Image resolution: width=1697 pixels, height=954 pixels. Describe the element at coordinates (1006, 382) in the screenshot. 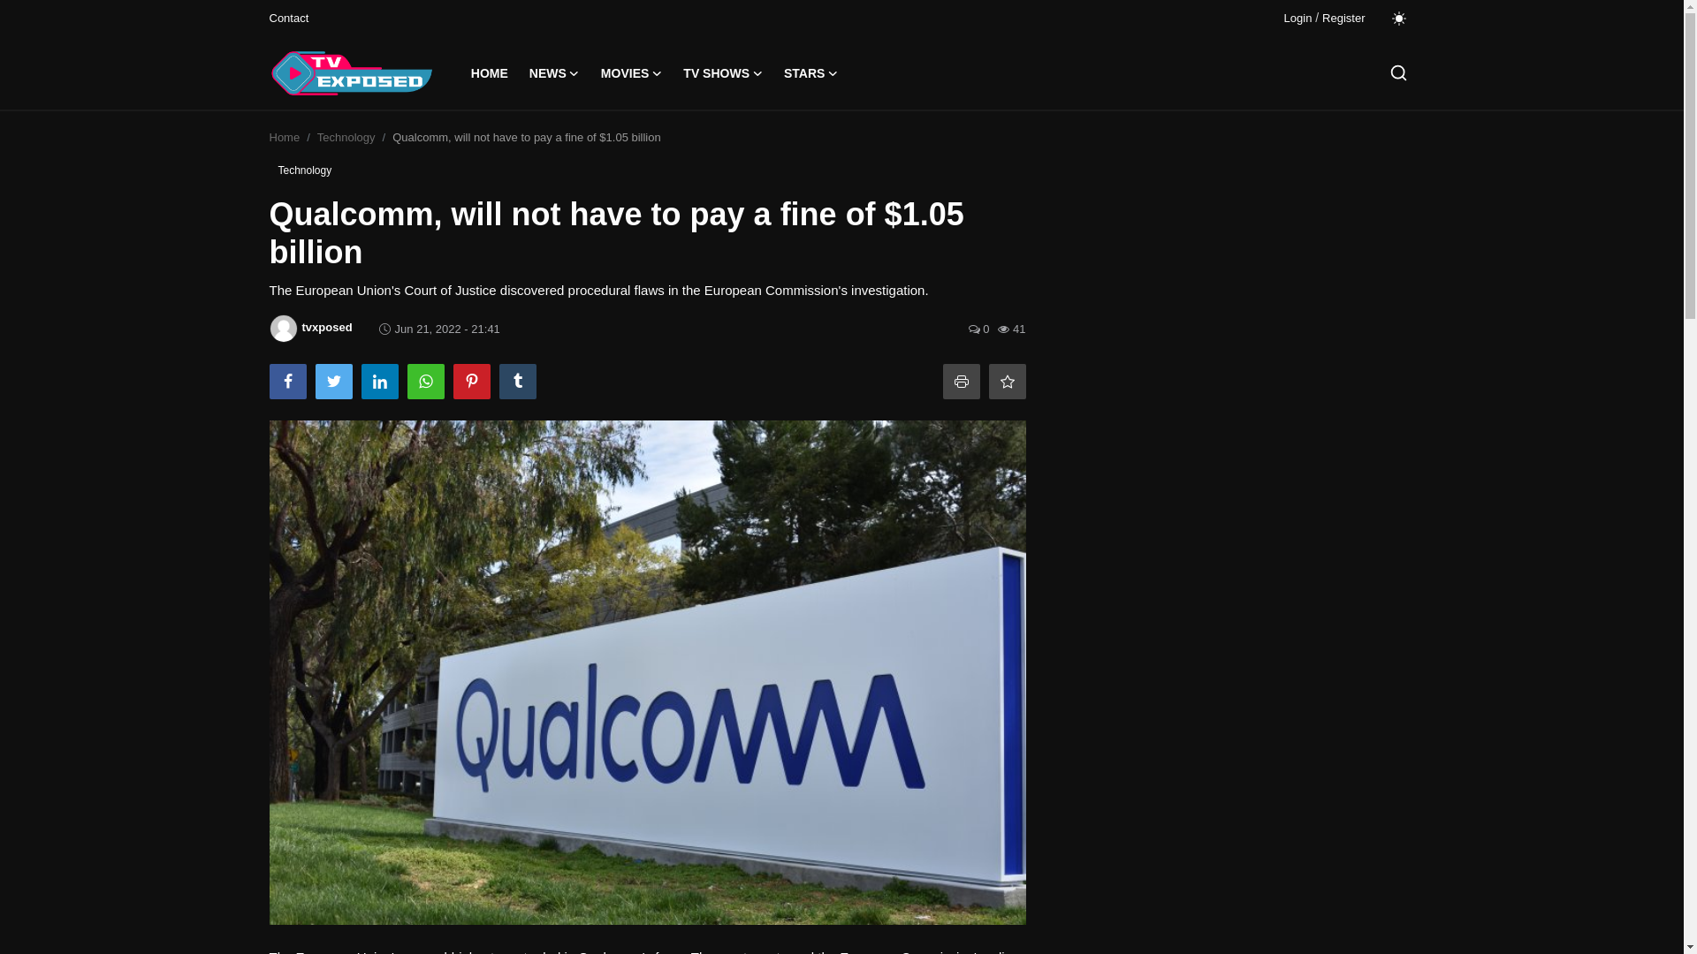

I see `Add to Reading List` at that location.